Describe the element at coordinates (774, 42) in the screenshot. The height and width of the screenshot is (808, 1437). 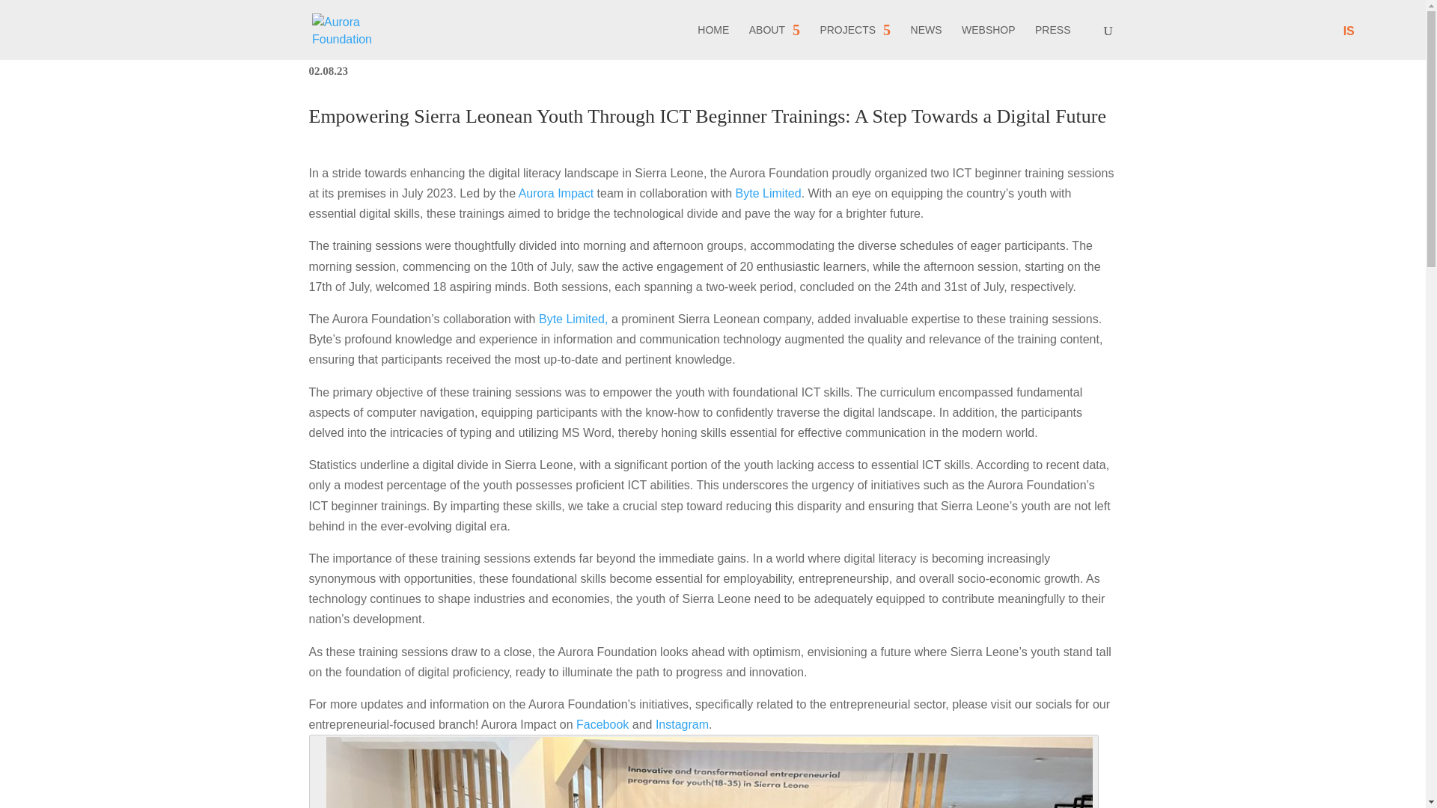
I see `ABOUT` at that location.